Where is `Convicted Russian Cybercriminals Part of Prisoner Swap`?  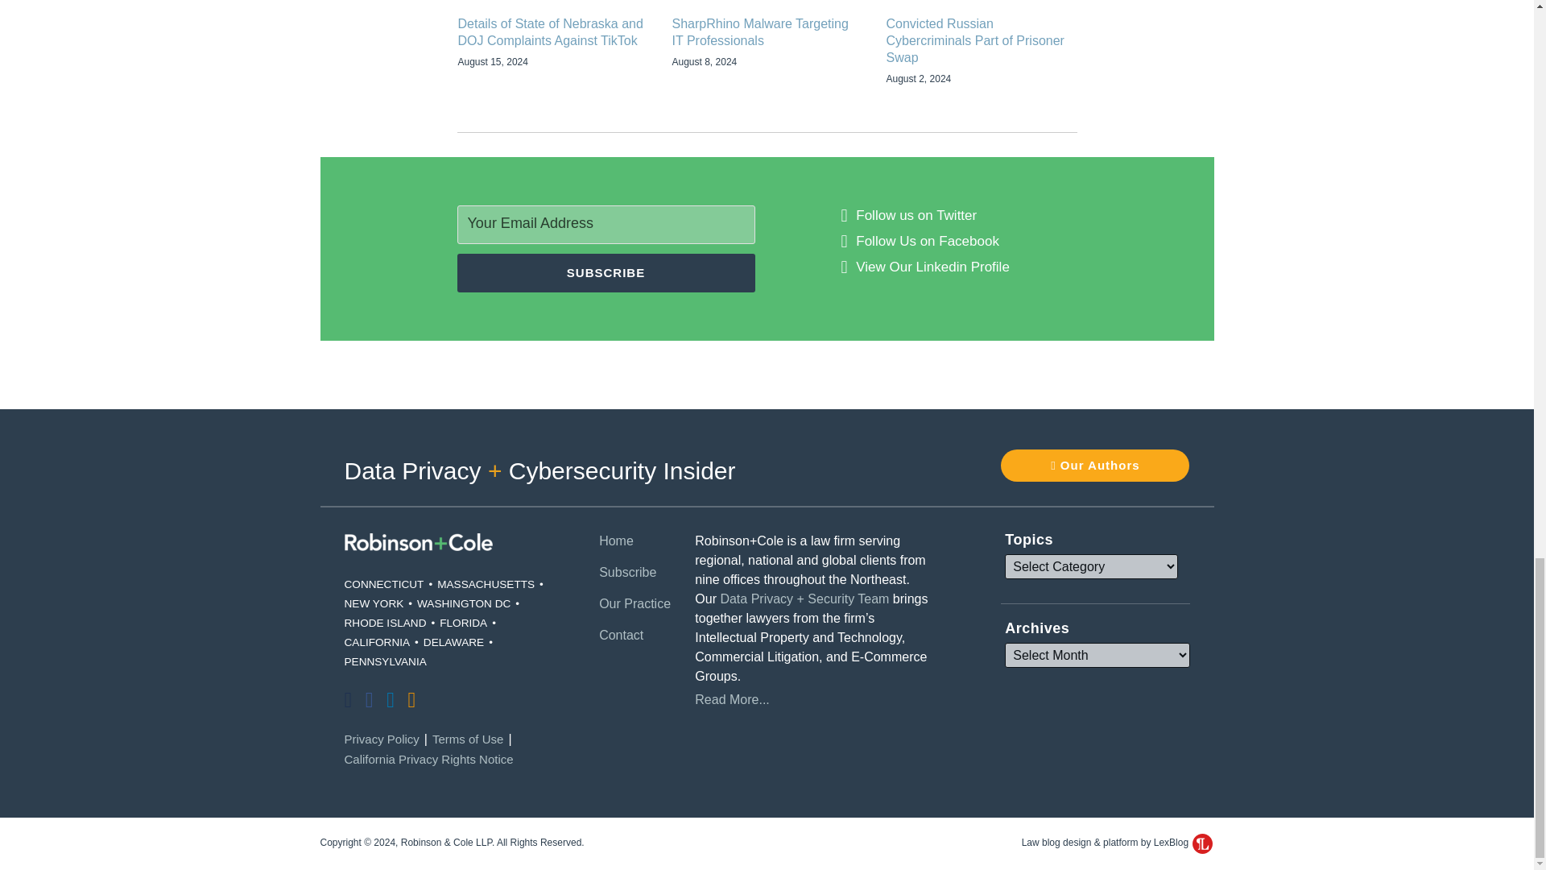 Convicted Russian Cybercriminals Part of Prisoner Swap is located at coordinates (981, 41).